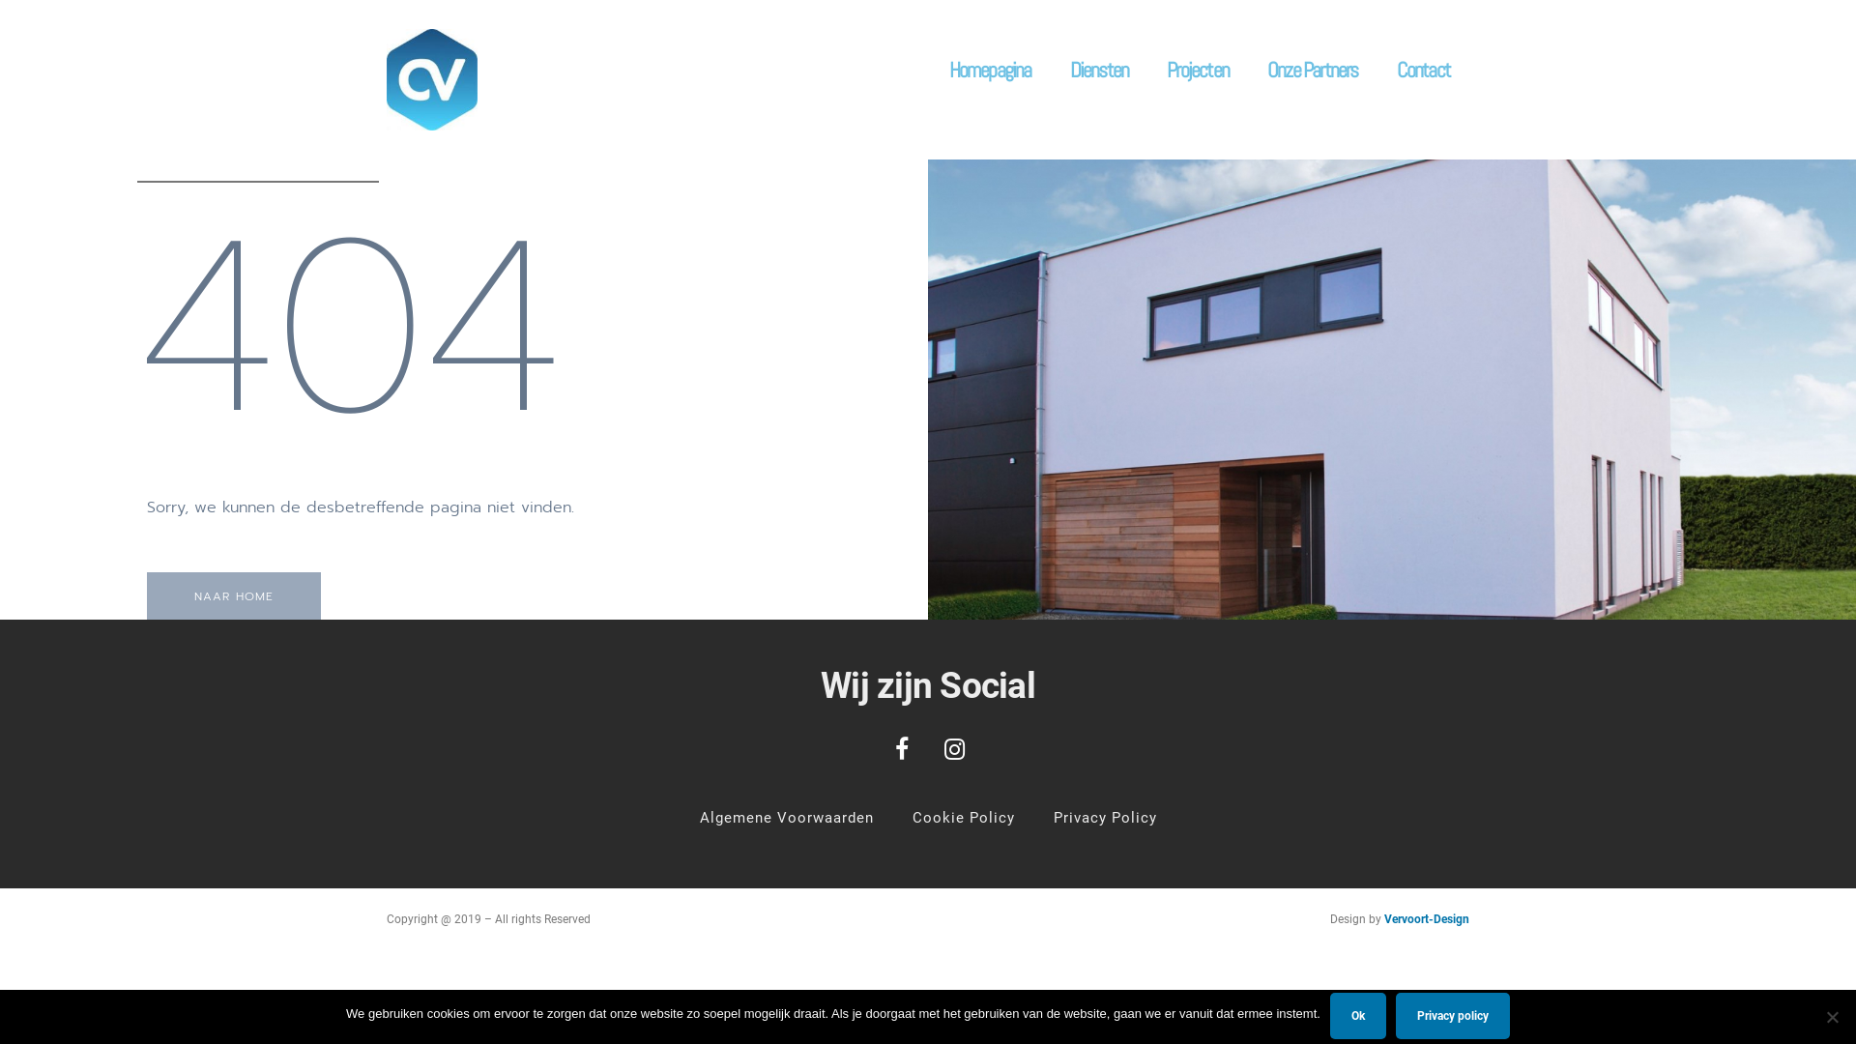 The height and width of the screenshot is (1044, 1856). Describe the element at coordinates (990, 70) in the screenshot. I see `Homepagina` at that location.